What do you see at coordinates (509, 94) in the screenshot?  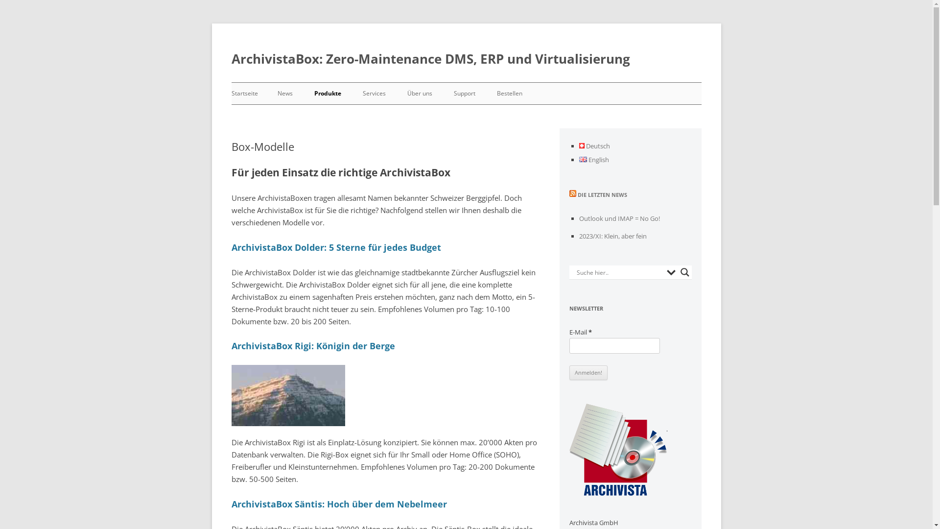 I see `Bestellen` at bounding box center [509, 94].